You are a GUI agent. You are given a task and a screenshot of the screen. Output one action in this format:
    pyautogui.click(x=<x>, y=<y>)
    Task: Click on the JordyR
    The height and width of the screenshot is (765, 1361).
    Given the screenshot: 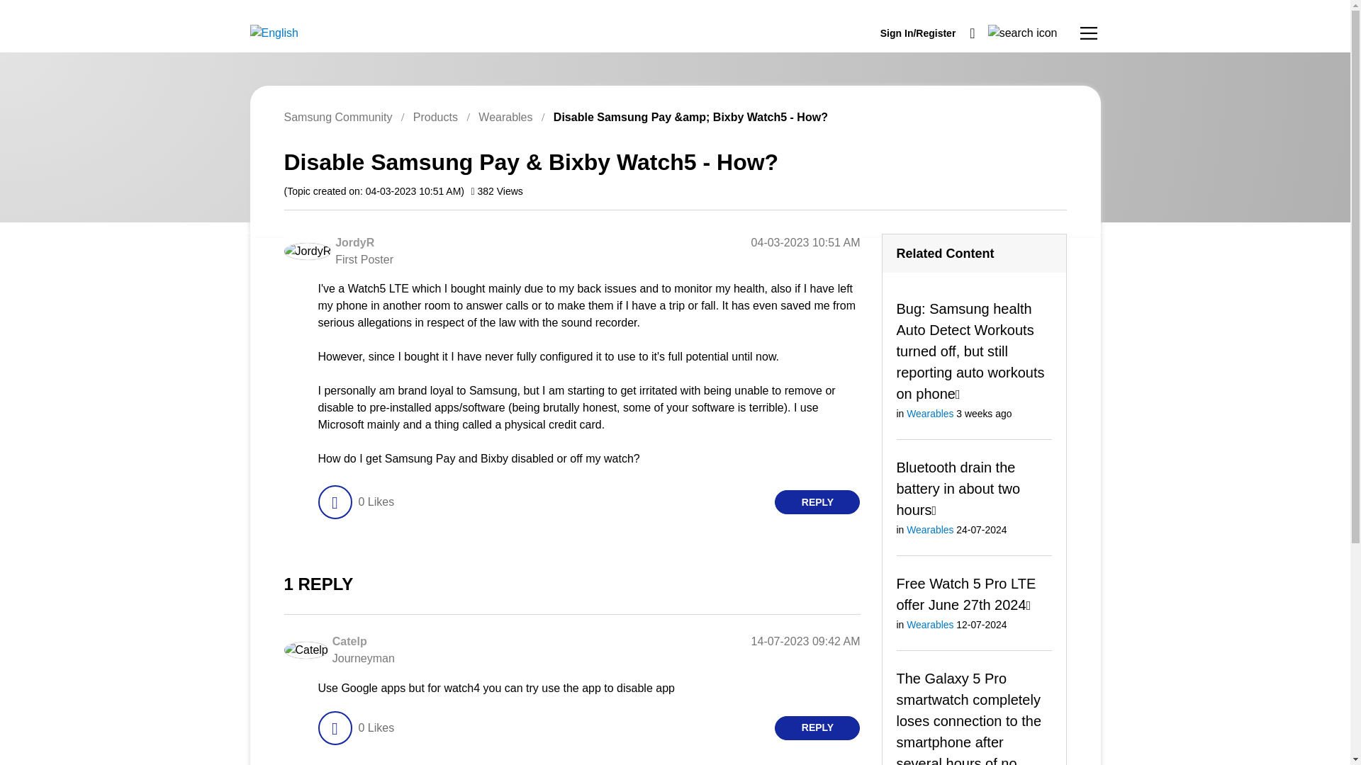 What is the action you would take?
    pyautogui.click(x=354, y=242)
    